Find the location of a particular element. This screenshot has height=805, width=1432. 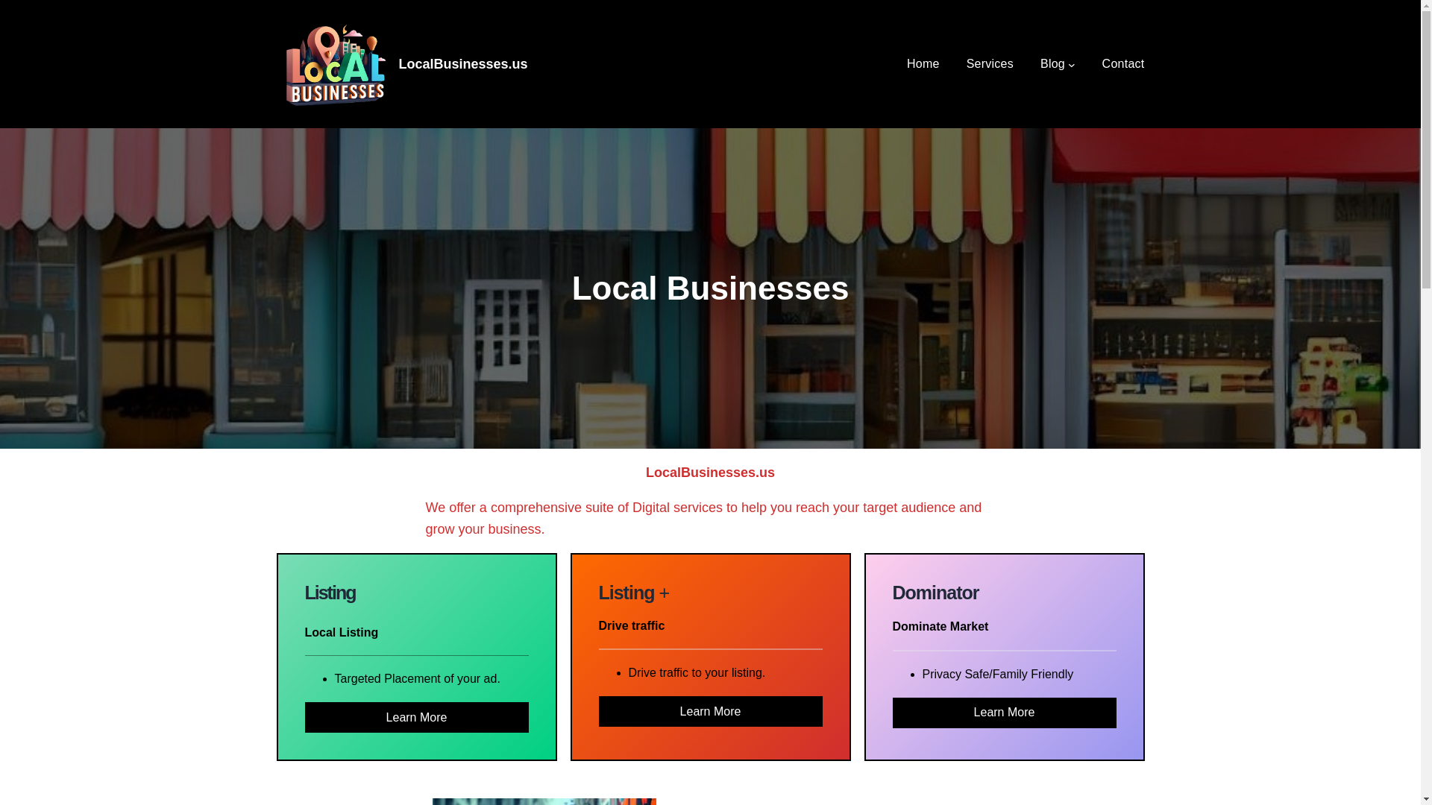

Learn More is located at coordinates (416, 717).